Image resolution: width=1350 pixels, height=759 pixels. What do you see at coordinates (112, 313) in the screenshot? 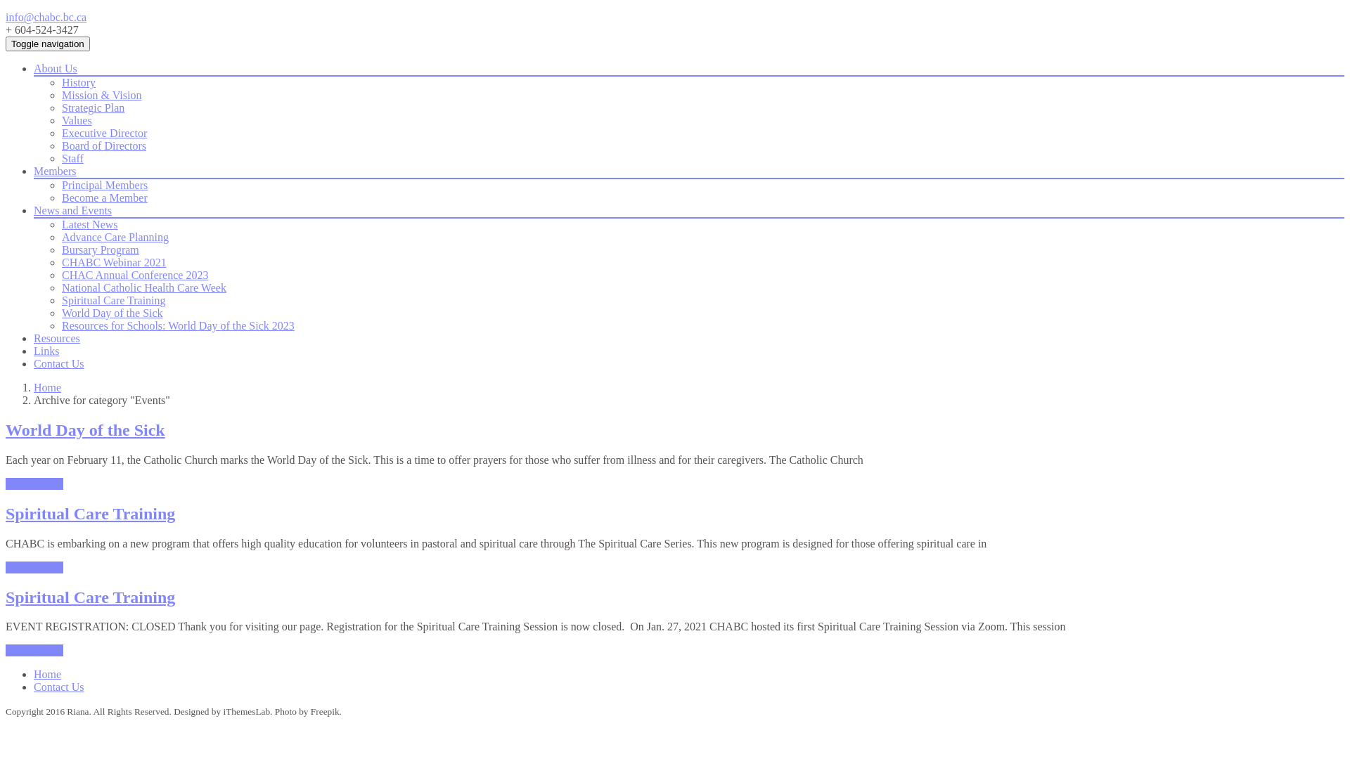
I see `World Day of the Sick` at bounding box center [112, 313].